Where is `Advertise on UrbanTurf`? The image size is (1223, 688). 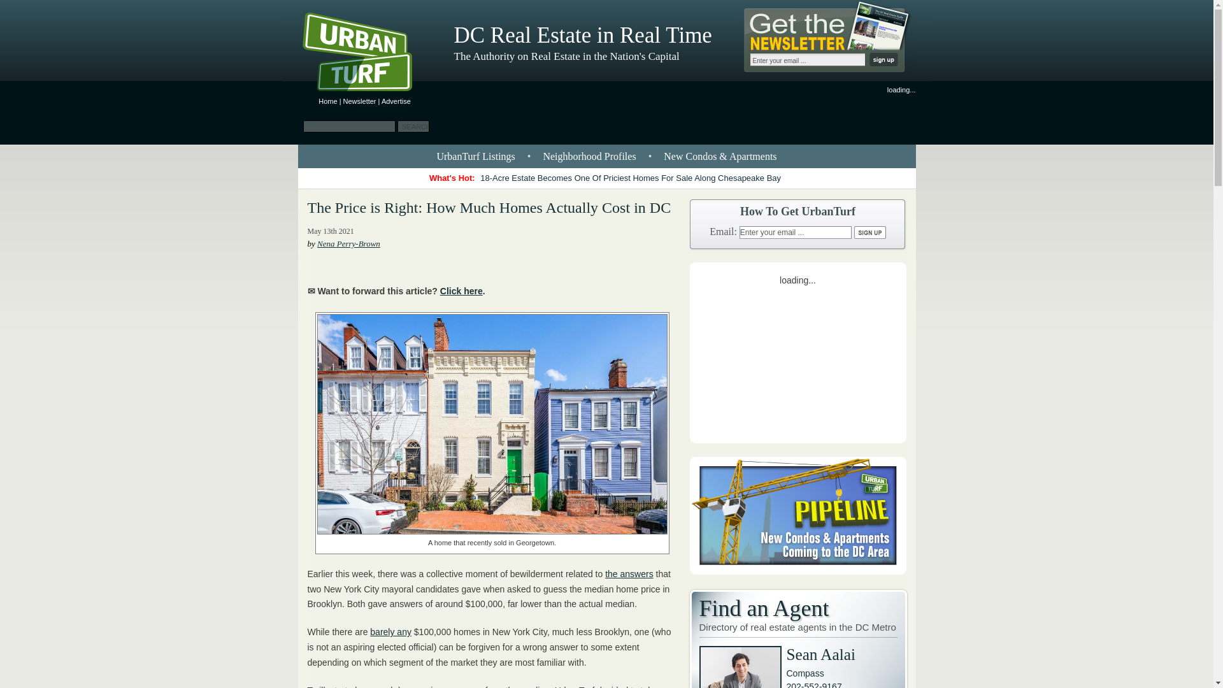 Advertise on UrbanTurf is located at coordinates (396, 101).